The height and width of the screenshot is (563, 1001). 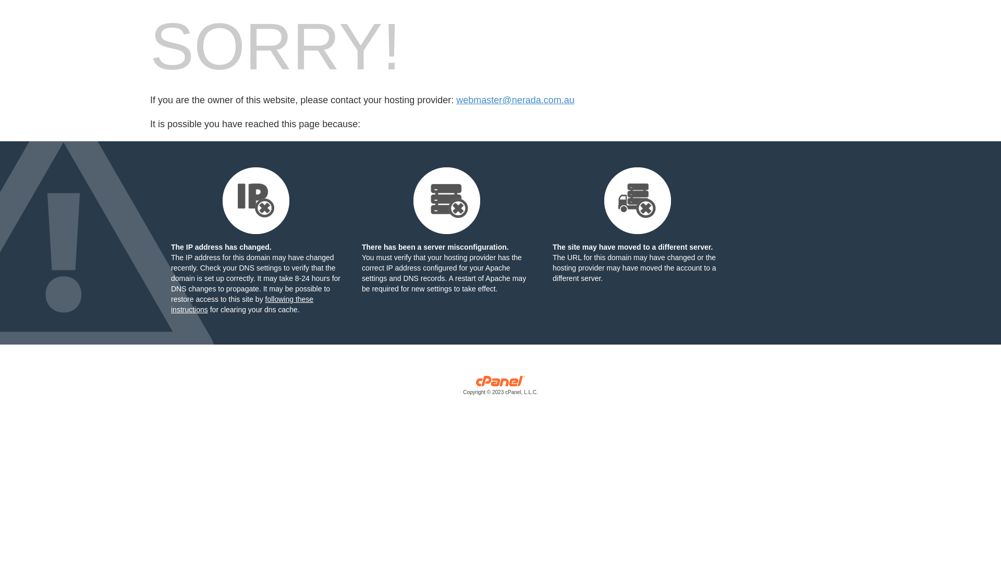 What do you see at coordinates (515, 100) in the screenshot?
I see `webmaster@nerada.com.au` at bounding box center [515, 100].